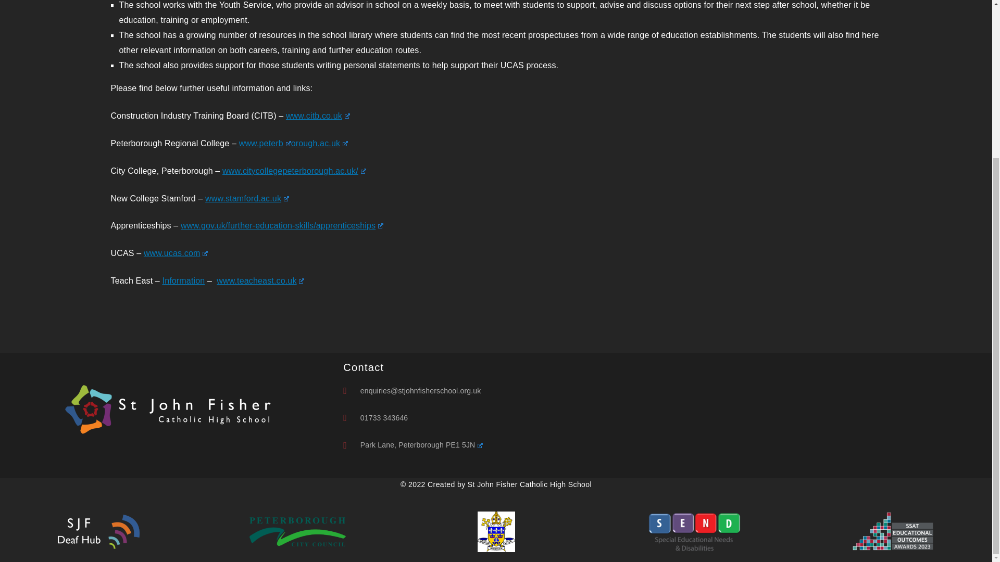 The height and width of the screenshot is (562, 1000). What do you see at coordinates (761, 415) in the screenshot?
I see `Park Ln, Peterborough PE1 5JN` at bounding box center [761, 415].